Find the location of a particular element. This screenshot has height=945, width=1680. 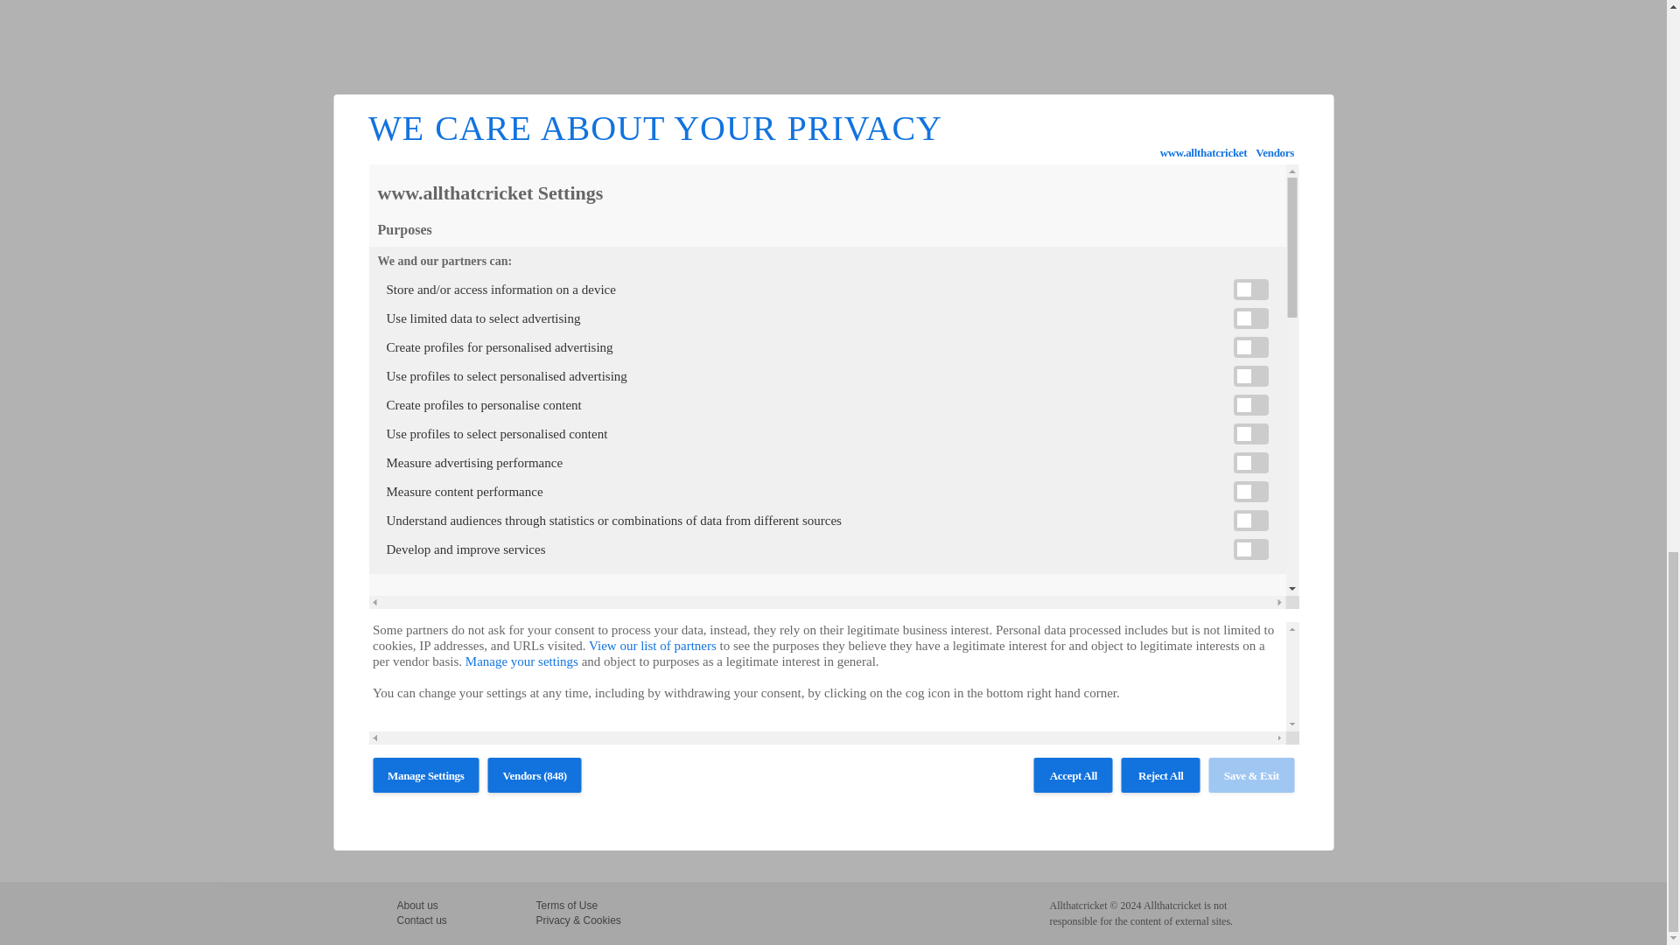

Facebook is located at coordinates (411, 285).